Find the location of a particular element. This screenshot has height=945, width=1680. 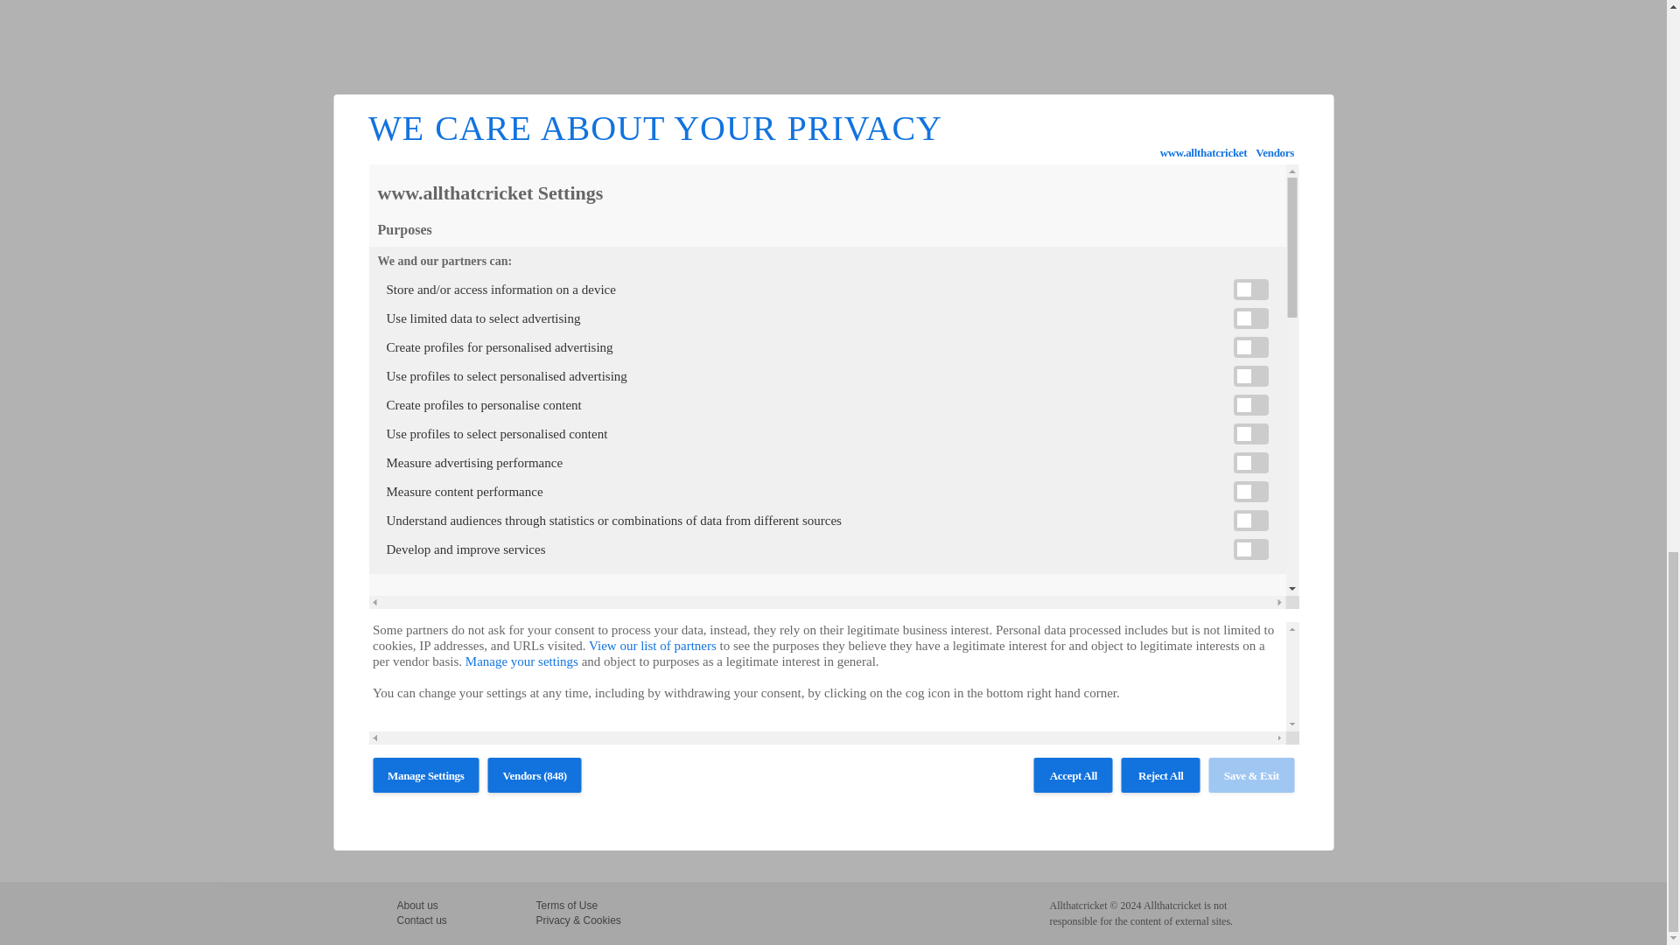

Facebook is located at coordinates (411, 285).